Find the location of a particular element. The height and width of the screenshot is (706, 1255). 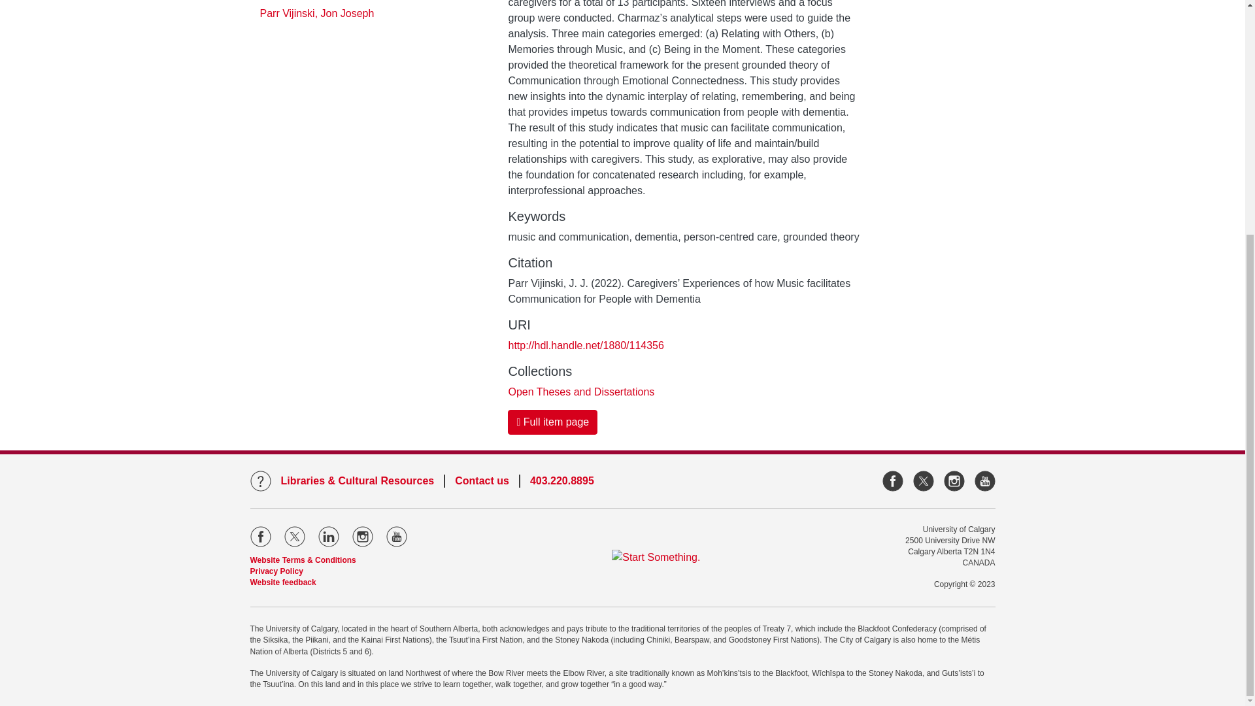

Full item page is located at coordinates (552, 422).